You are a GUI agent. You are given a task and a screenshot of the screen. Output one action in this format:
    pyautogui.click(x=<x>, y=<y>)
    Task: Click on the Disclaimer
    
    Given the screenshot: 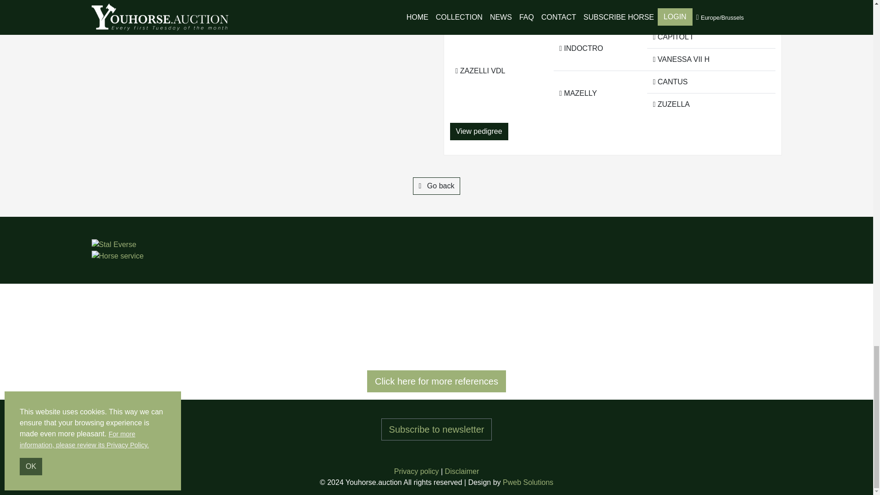 What is the action you would take?
    pyautogui.click(x=462, y=471)
    